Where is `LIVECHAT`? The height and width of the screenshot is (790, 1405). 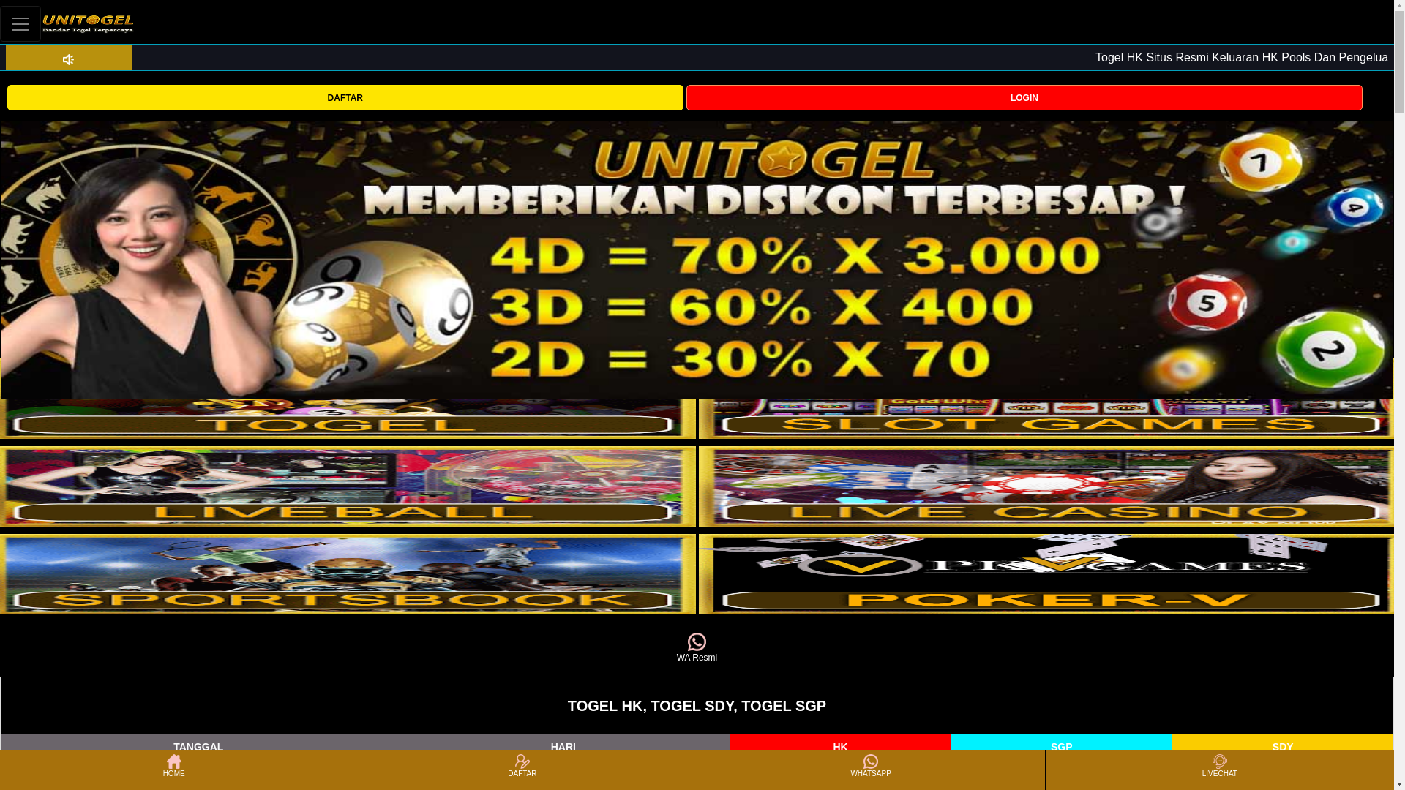
LIVECHAT is located at coordinates (1219, 770).